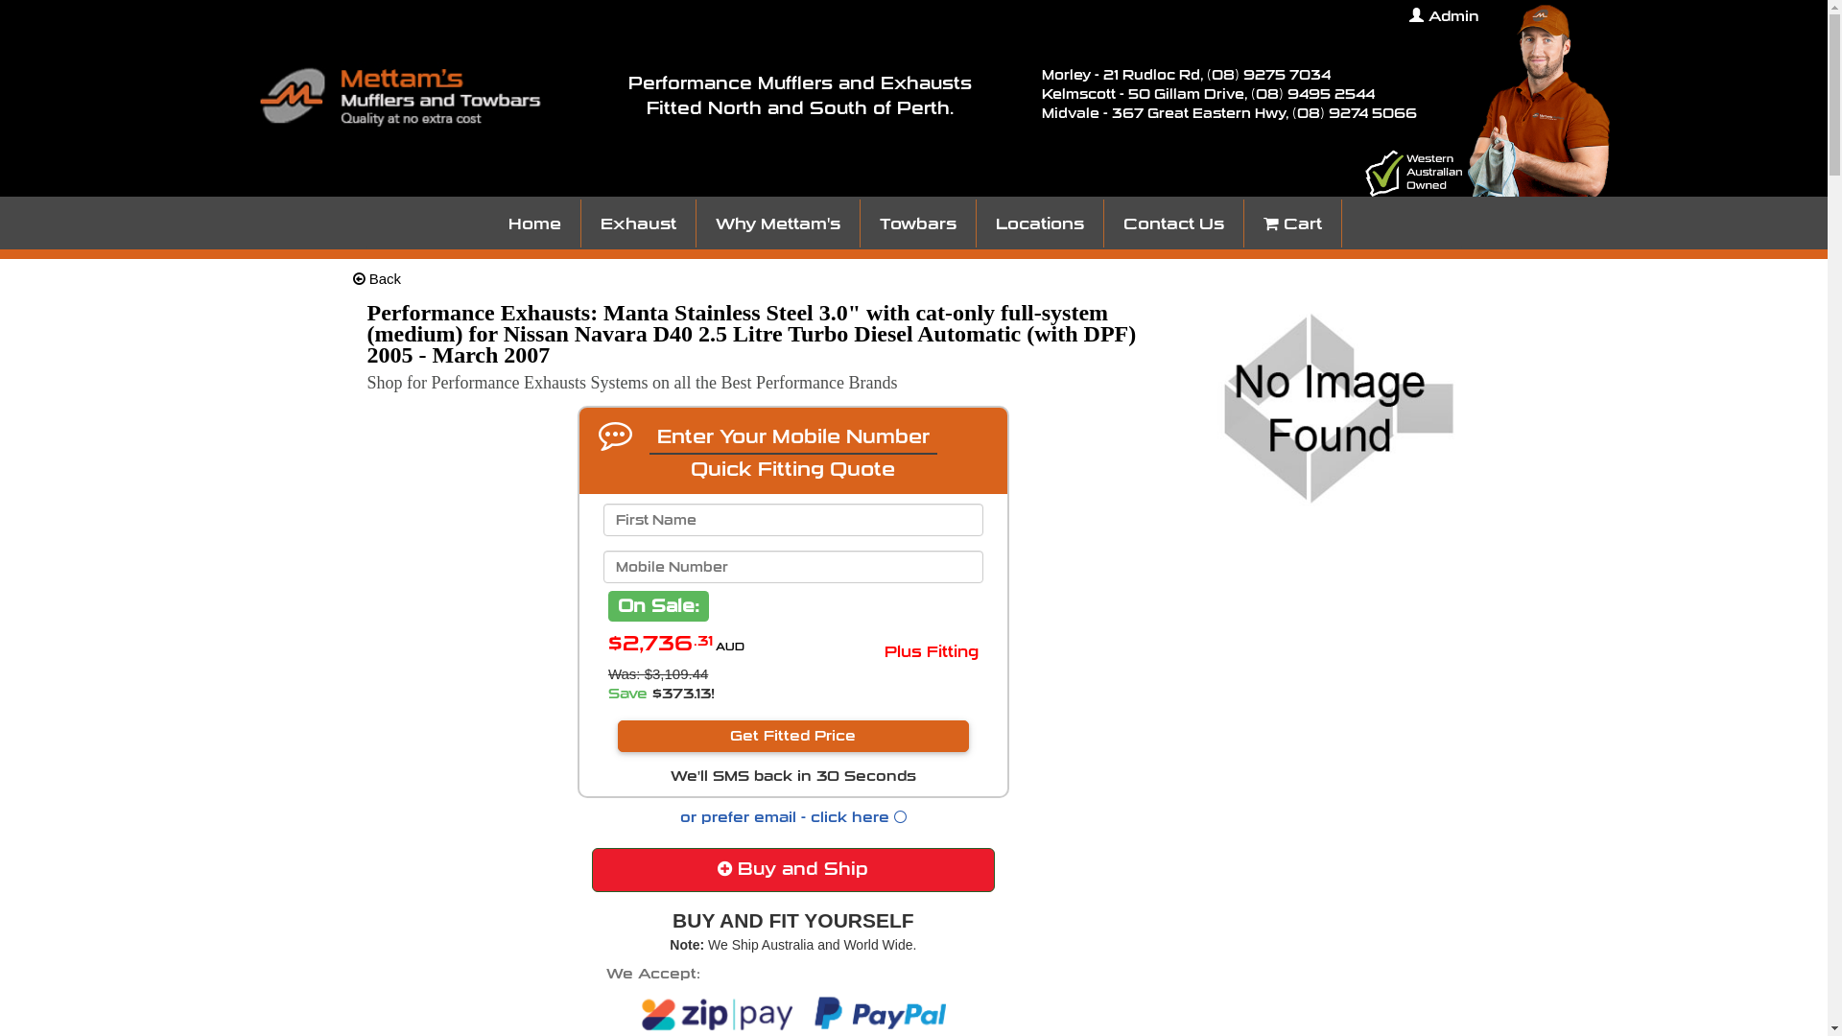 The width and height of the screenshot is (1842, 1036). What do you see at coordinates (1414, 173) in the screenshot?
I see `Western Australian Owned` at bounding box center [1414, 173].